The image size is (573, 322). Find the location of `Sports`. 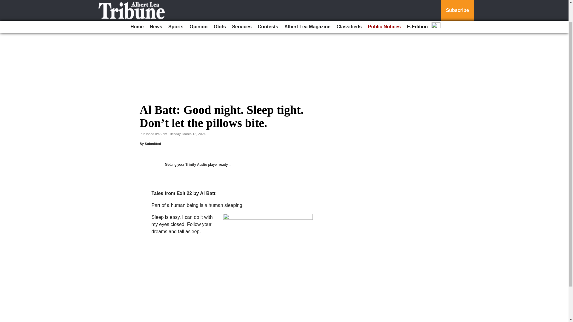

Sports is located at coordinates (176, 5).